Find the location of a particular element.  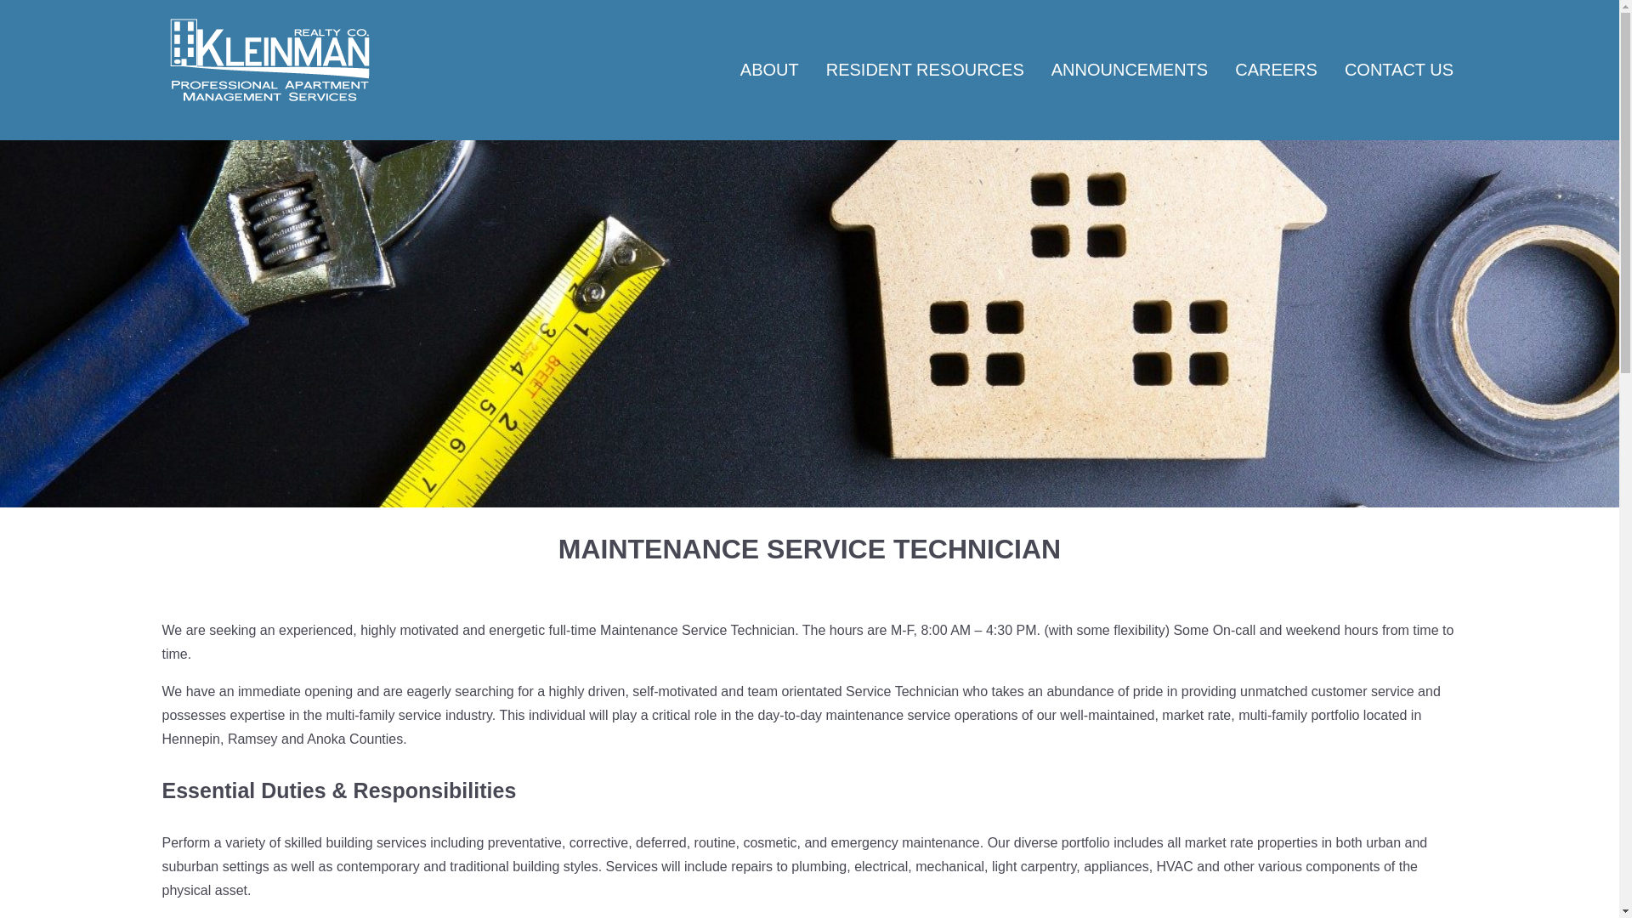

CONTACT US is located at coordinates (1399, 71).